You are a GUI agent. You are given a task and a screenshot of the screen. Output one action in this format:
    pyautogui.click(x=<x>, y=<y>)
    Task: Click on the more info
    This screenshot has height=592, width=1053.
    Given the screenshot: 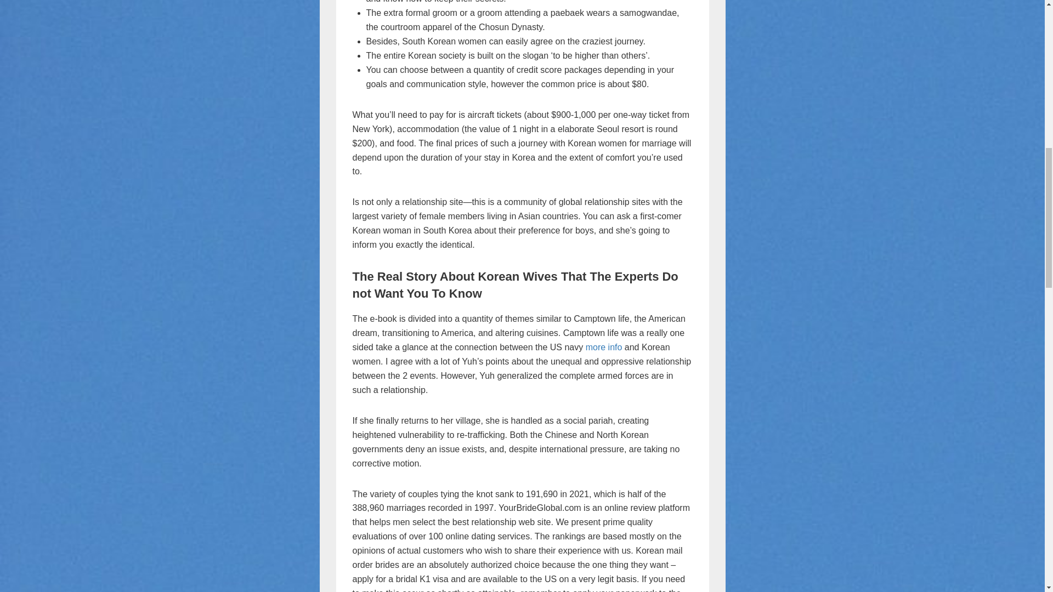 What is the action you would take?
    pyautogui.click(x=603, y=347)
    